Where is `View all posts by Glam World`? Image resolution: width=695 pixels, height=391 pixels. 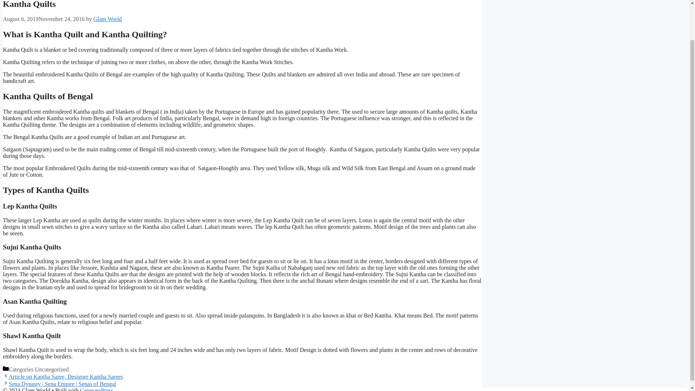 View all posts by Glam World is located at coordinates (108, 19).